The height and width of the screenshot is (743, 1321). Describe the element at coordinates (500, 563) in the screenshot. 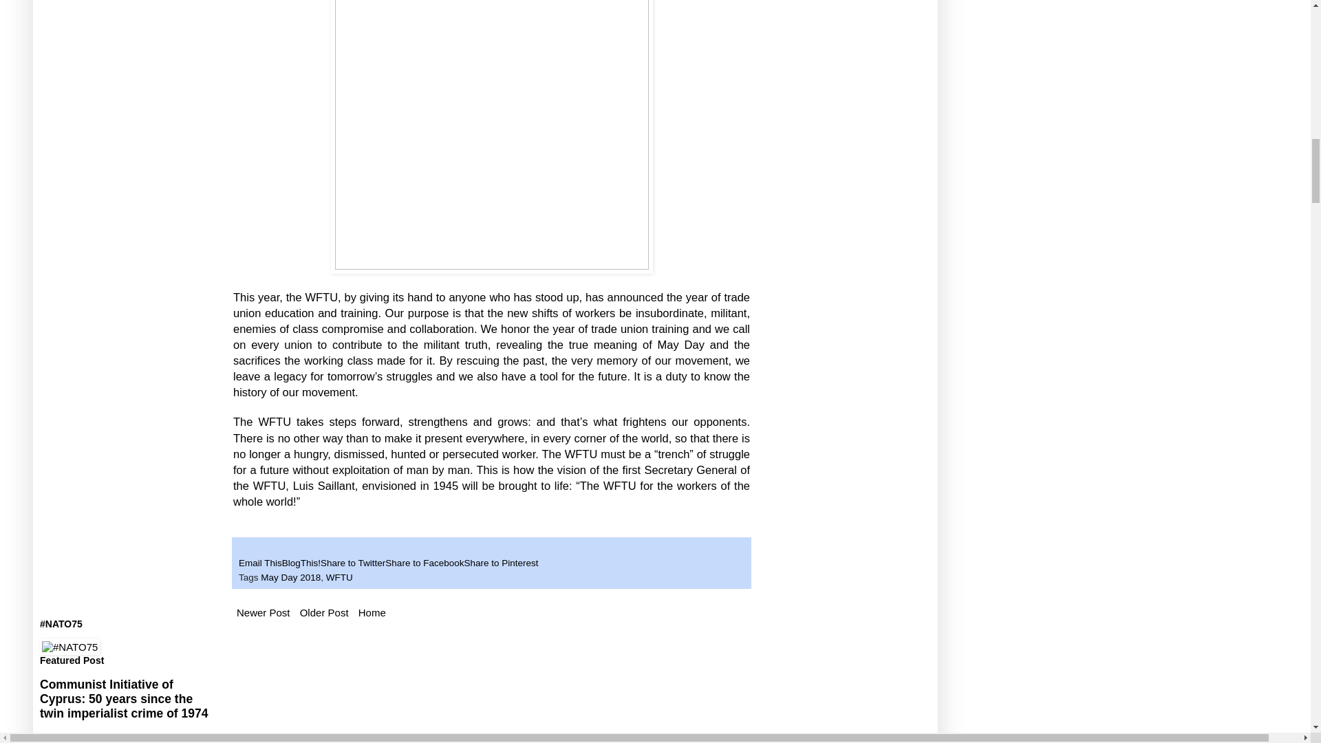

I see `Share to Pinterest` at that location.